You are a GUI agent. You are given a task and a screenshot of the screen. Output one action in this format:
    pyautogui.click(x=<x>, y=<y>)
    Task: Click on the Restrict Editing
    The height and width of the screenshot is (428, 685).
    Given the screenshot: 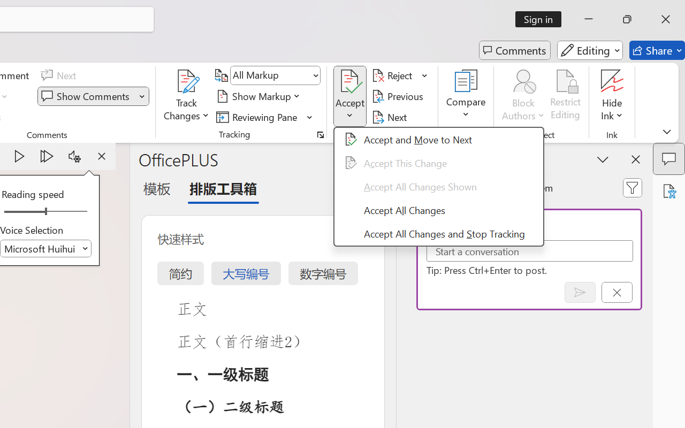 What is the action you would take?
    pyautogui.click(x=566, y=96)
    